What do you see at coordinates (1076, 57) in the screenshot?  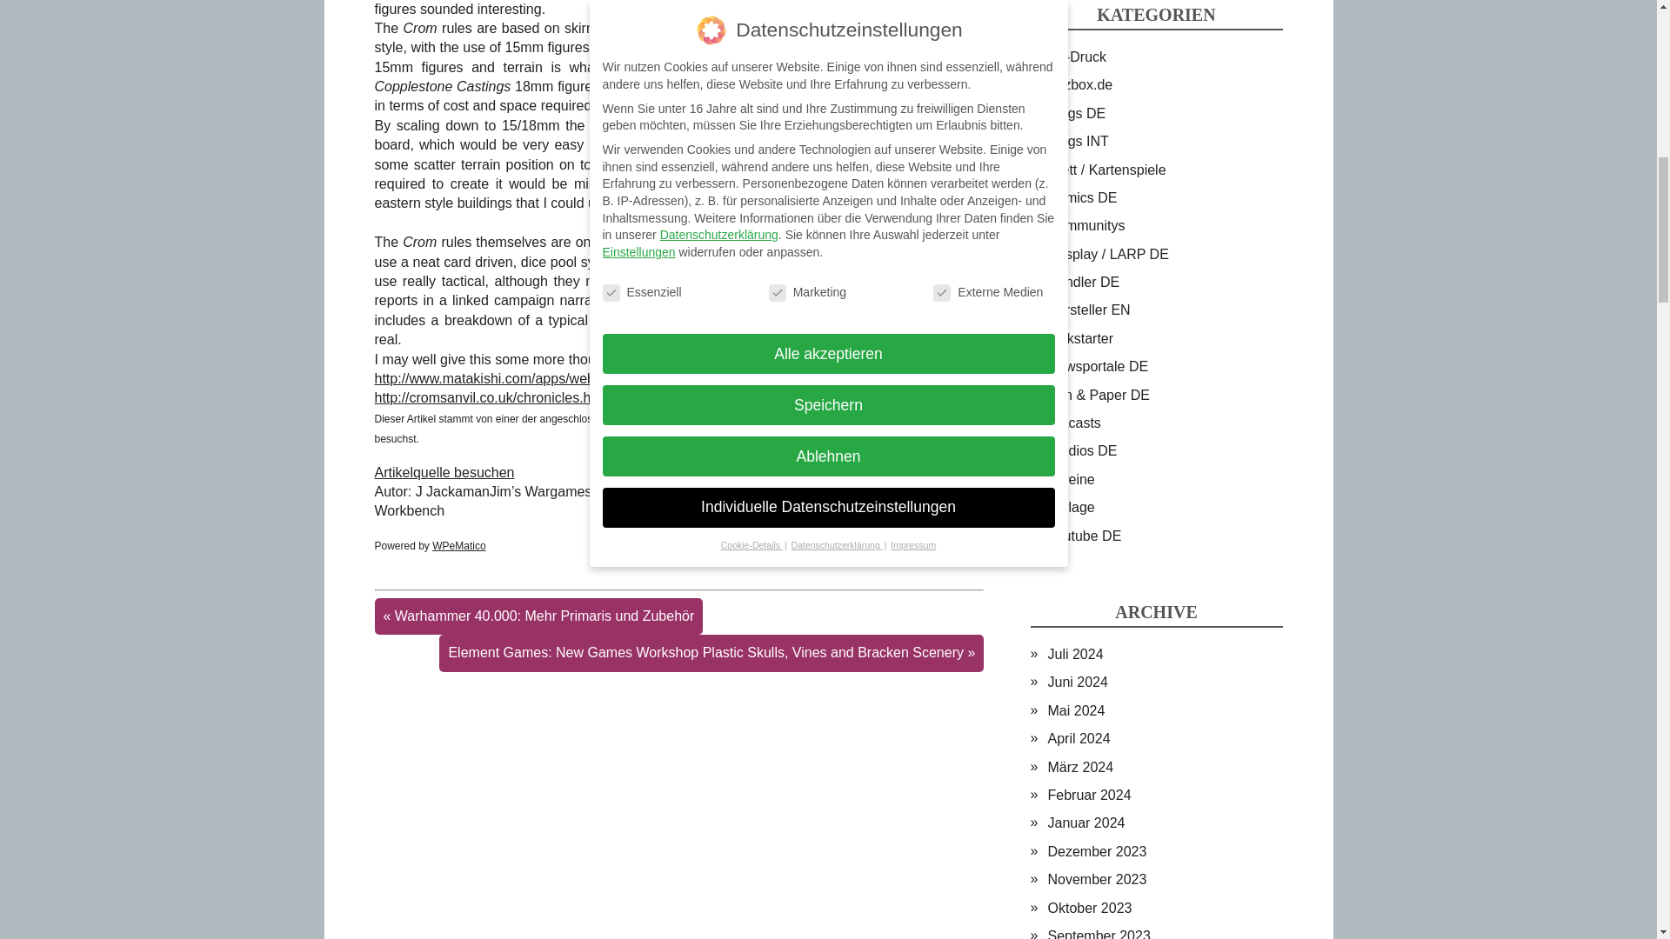 I see `3D-Druck` at bounding box center [1076, 57].